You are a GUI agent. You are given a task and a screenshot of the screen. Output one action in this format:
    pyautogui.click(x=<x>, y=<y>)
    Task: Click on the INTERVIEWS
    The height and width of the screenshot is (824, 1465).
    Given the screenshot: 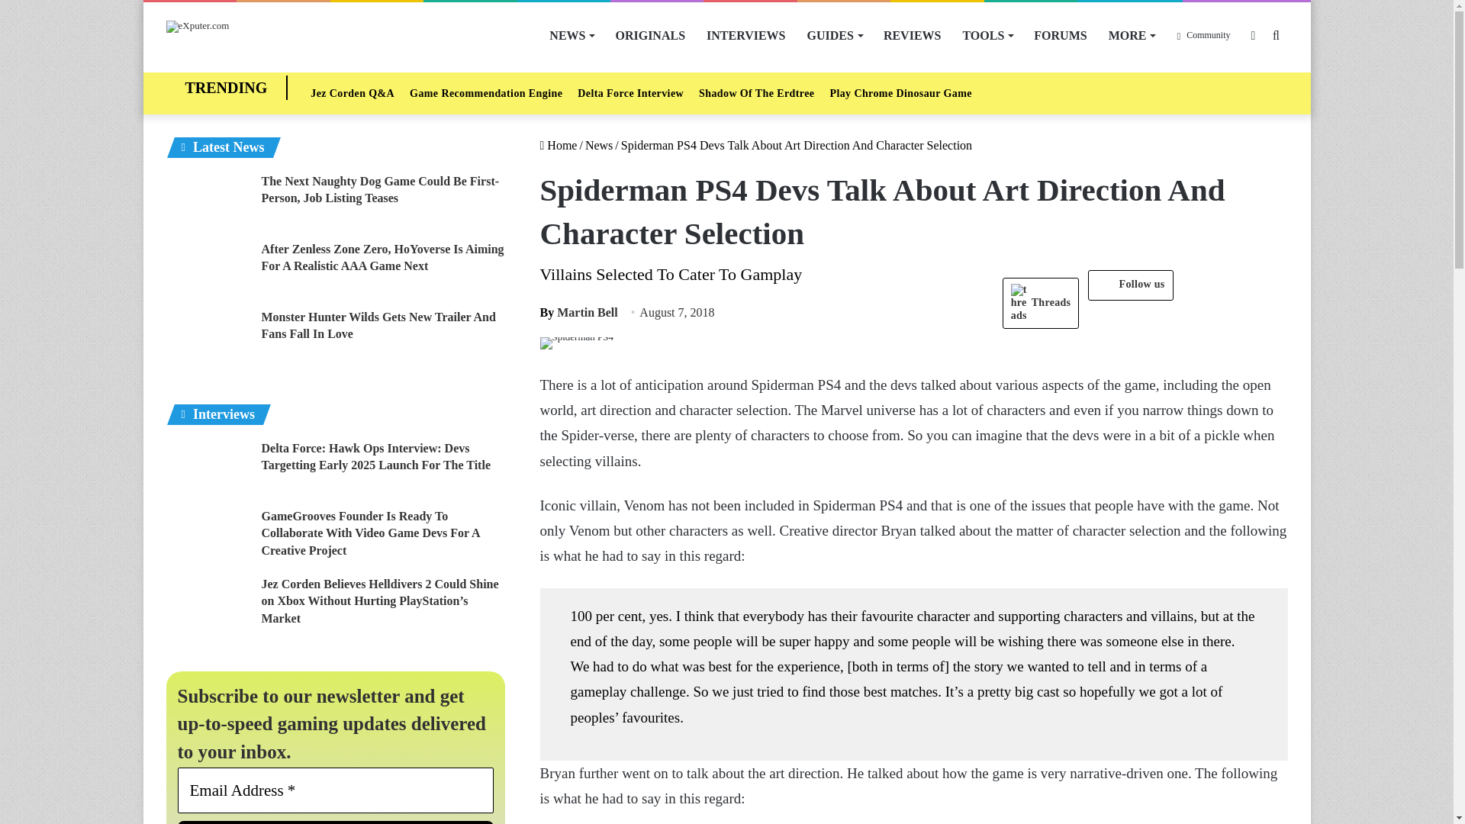 What is the action you would take?
    pyautogui.click(x=745, y=35)
    